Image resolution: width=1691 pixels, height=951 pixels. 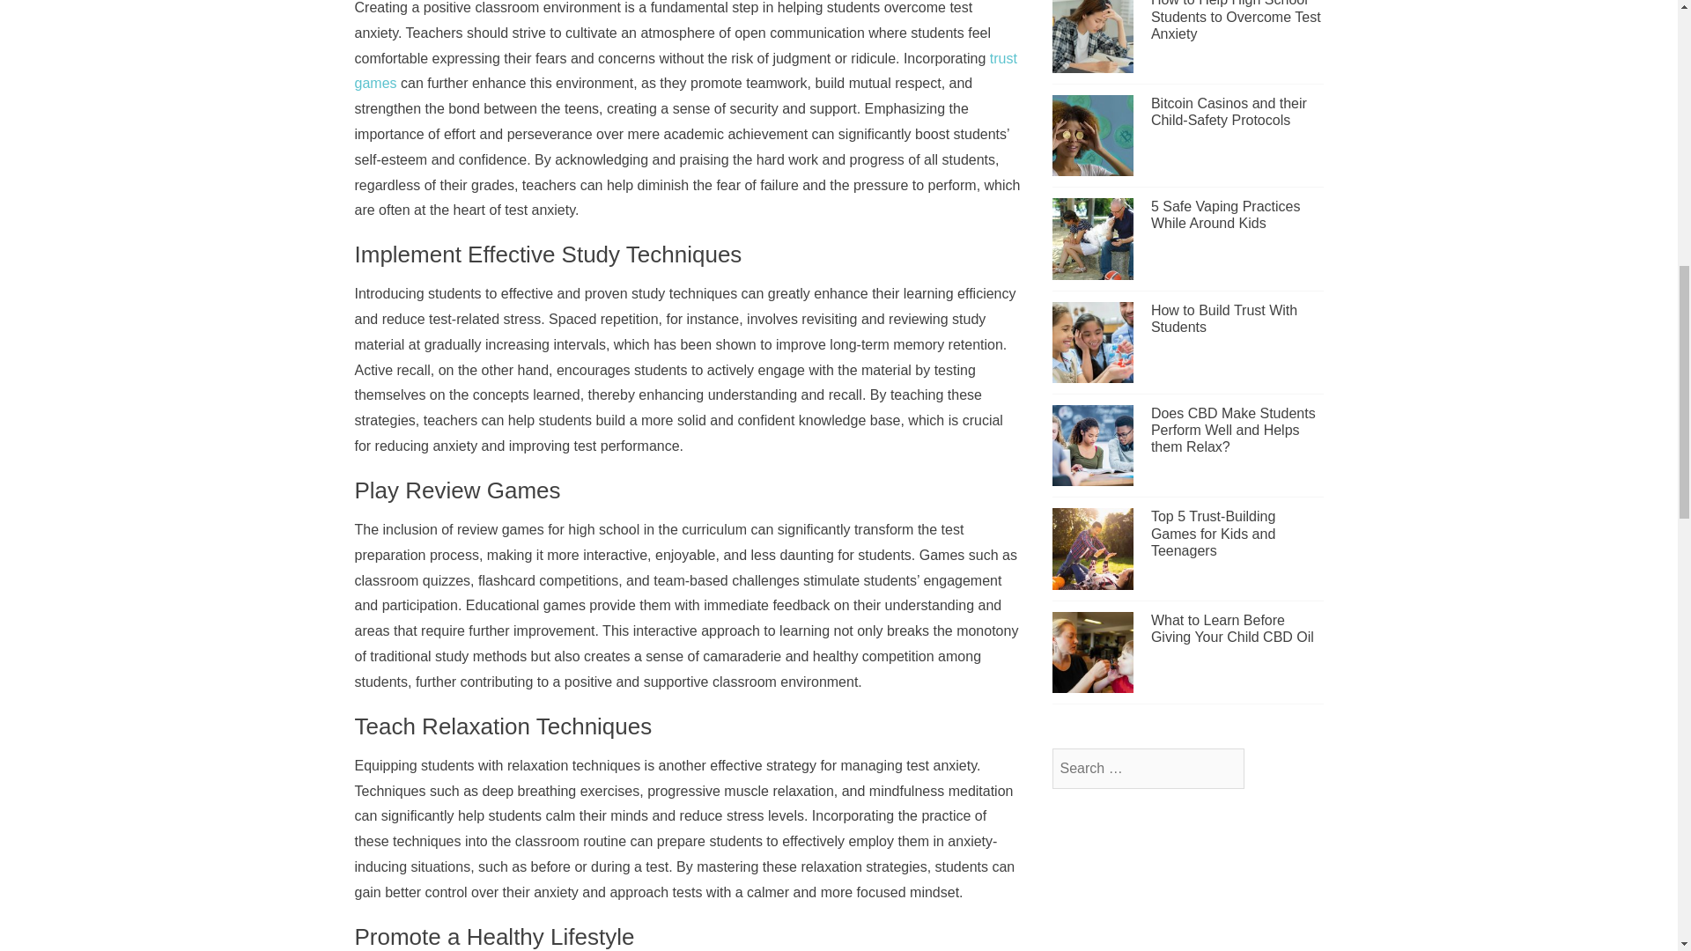 I want to click on trust games, so click(x=684, y=70).